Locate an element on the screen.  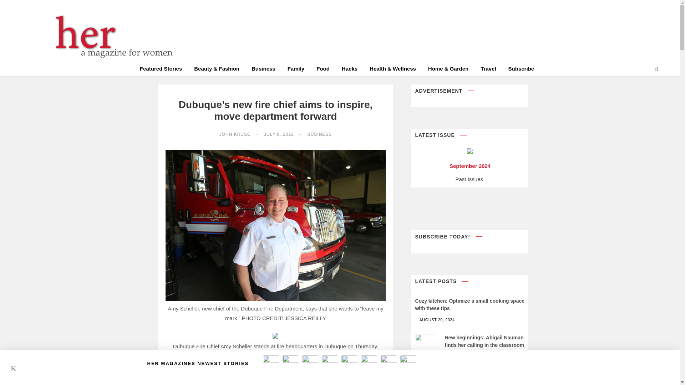
Posts by John Kruse is located at coordinates (235, 134).